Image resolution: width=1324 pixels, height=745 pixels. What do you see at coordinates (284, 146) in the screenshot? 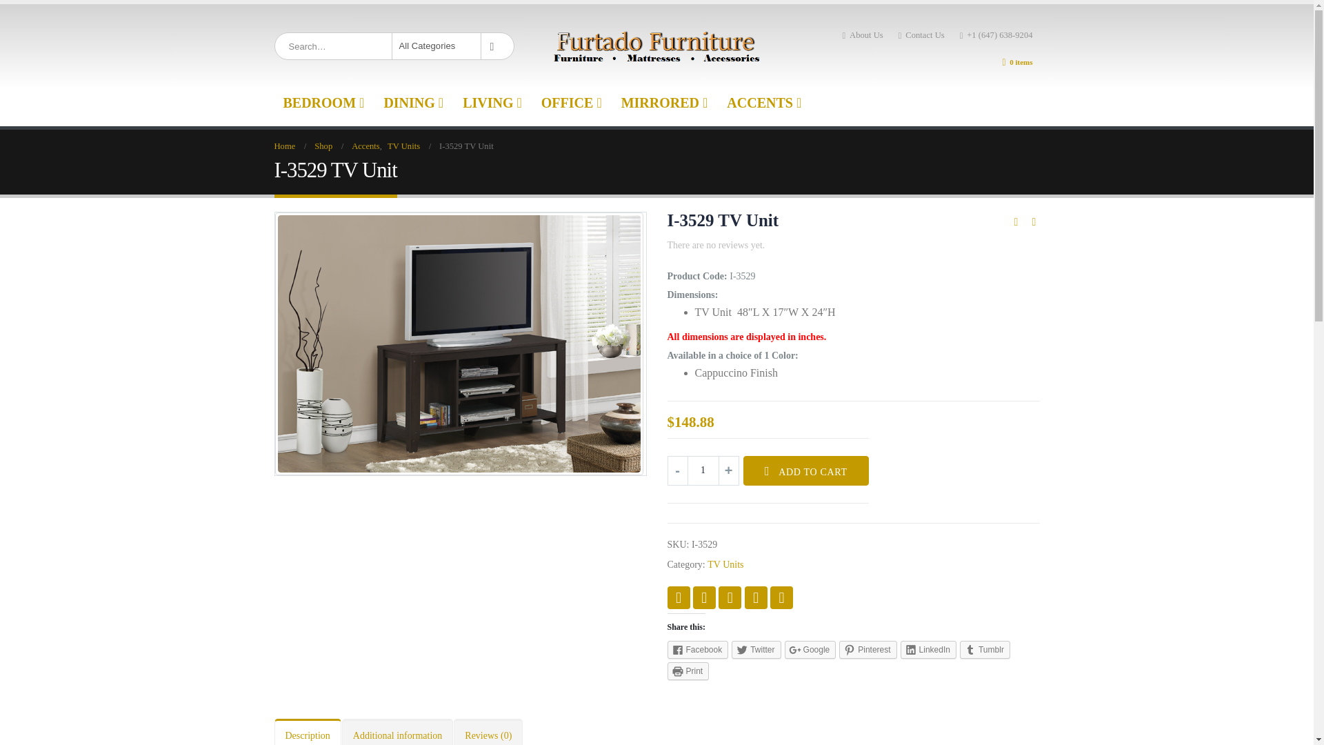
I see `Go to Home Page` at bounding box center [284, 146].